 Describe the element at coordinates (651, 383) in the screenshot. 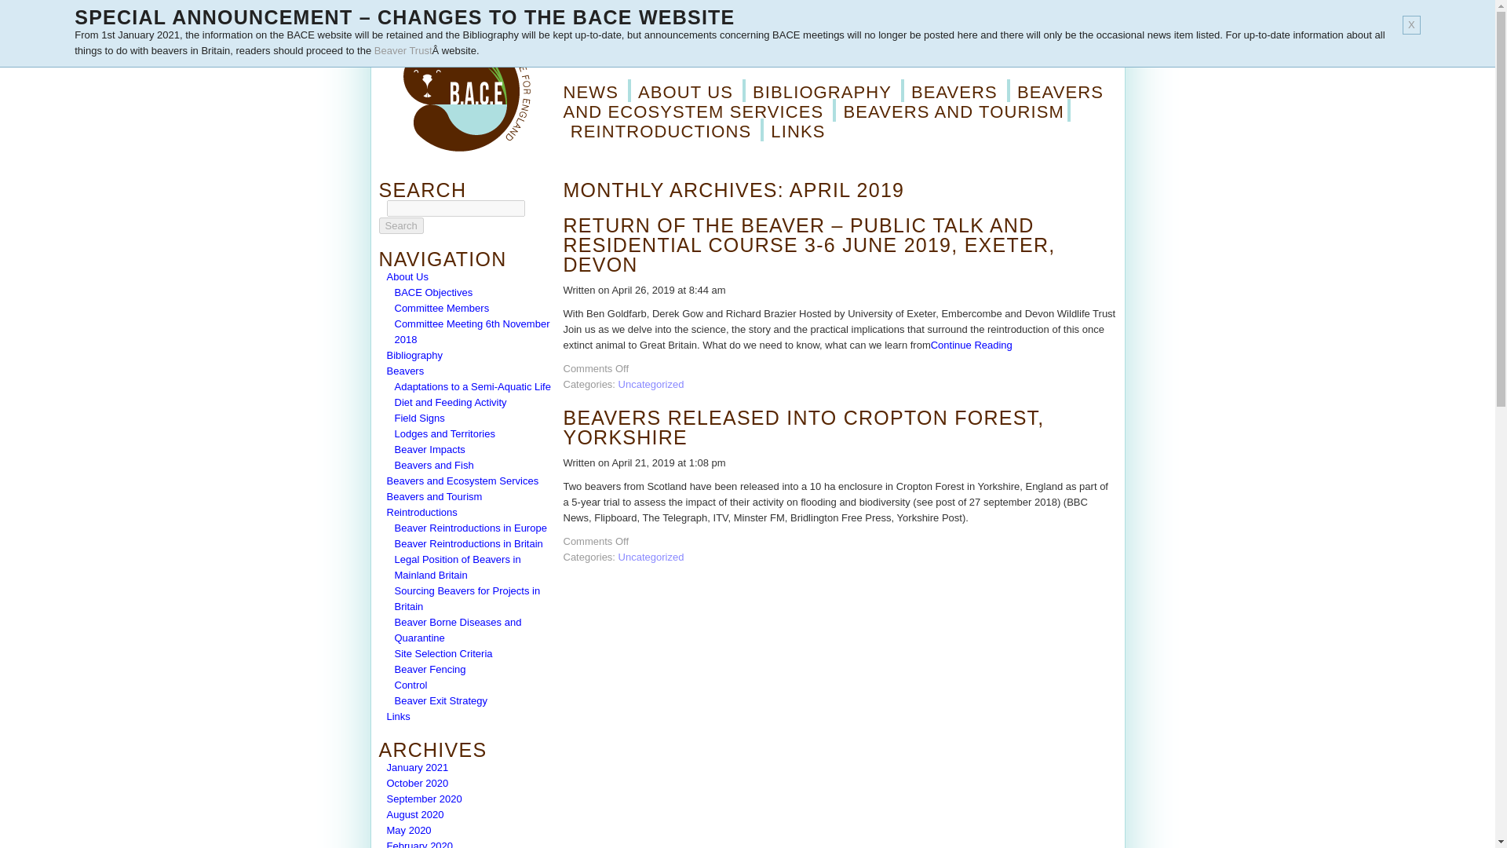

I see `Uncategorized` at that location.